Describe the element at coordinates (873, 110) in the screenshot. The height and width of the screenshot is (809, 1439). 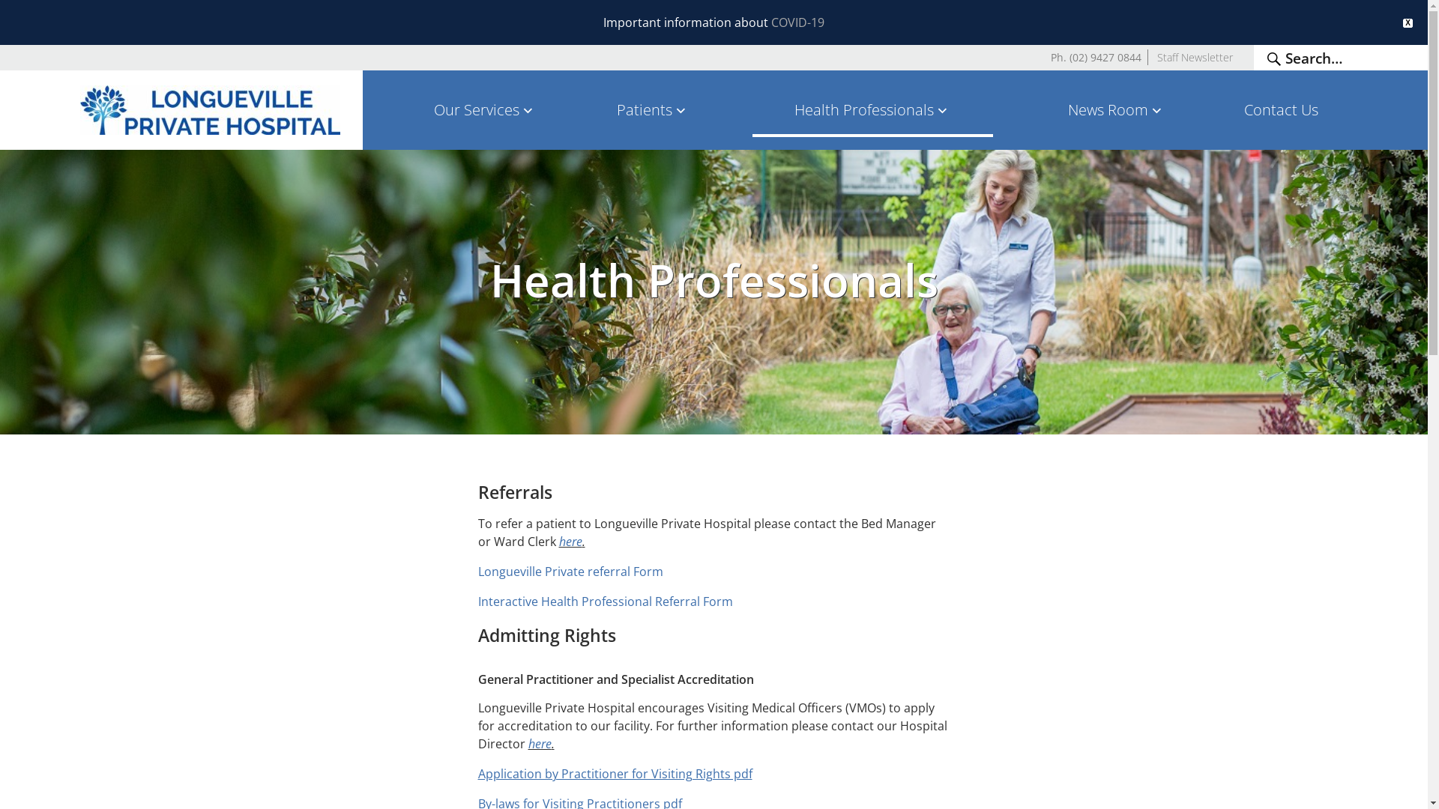
I see `Health Professionals` at that location.